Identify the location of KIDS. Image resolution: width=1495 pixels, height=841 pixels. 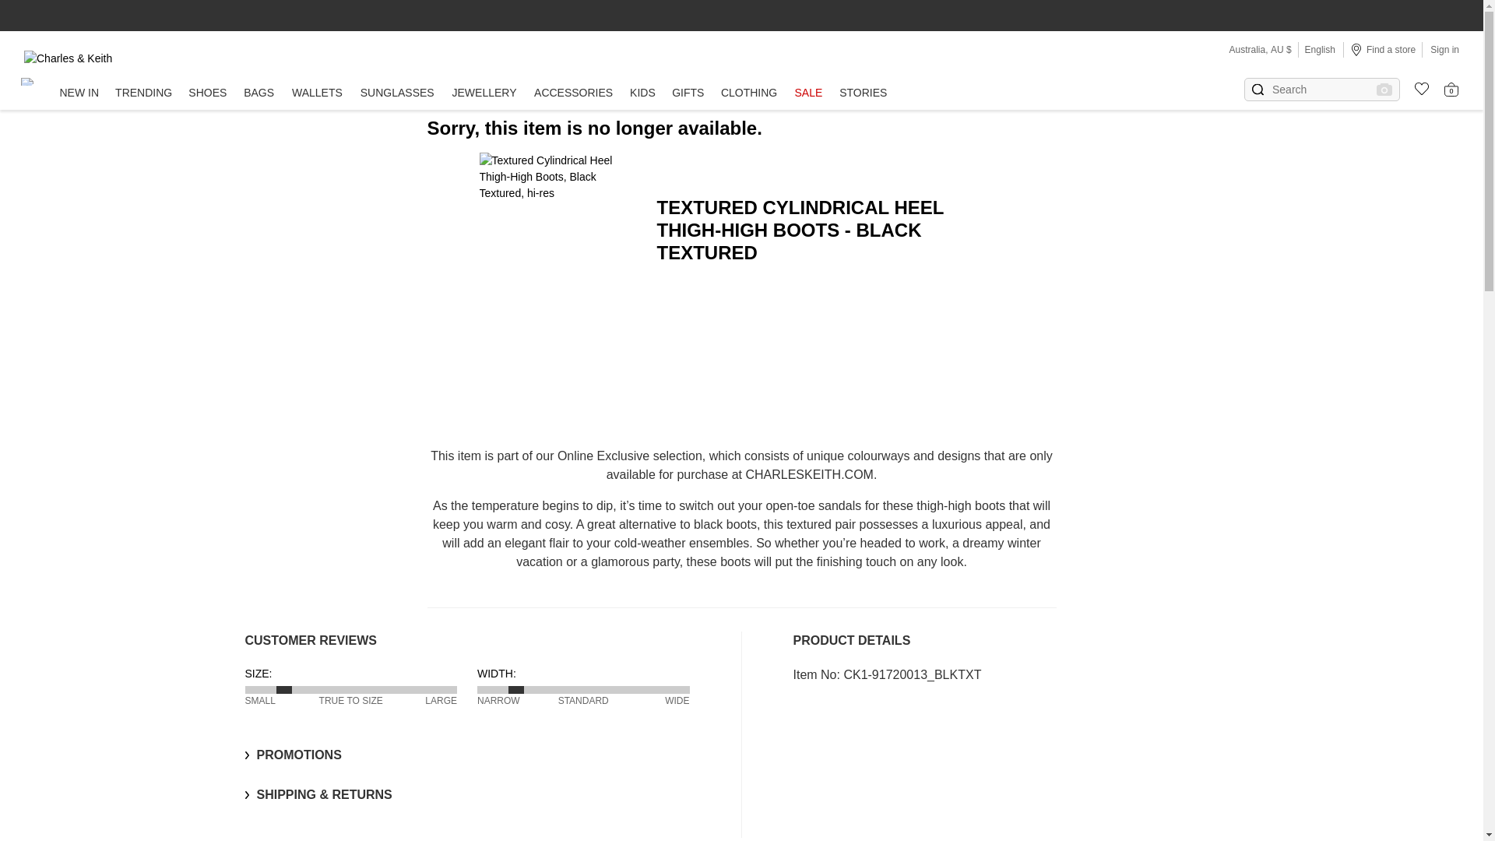
(642, 93).